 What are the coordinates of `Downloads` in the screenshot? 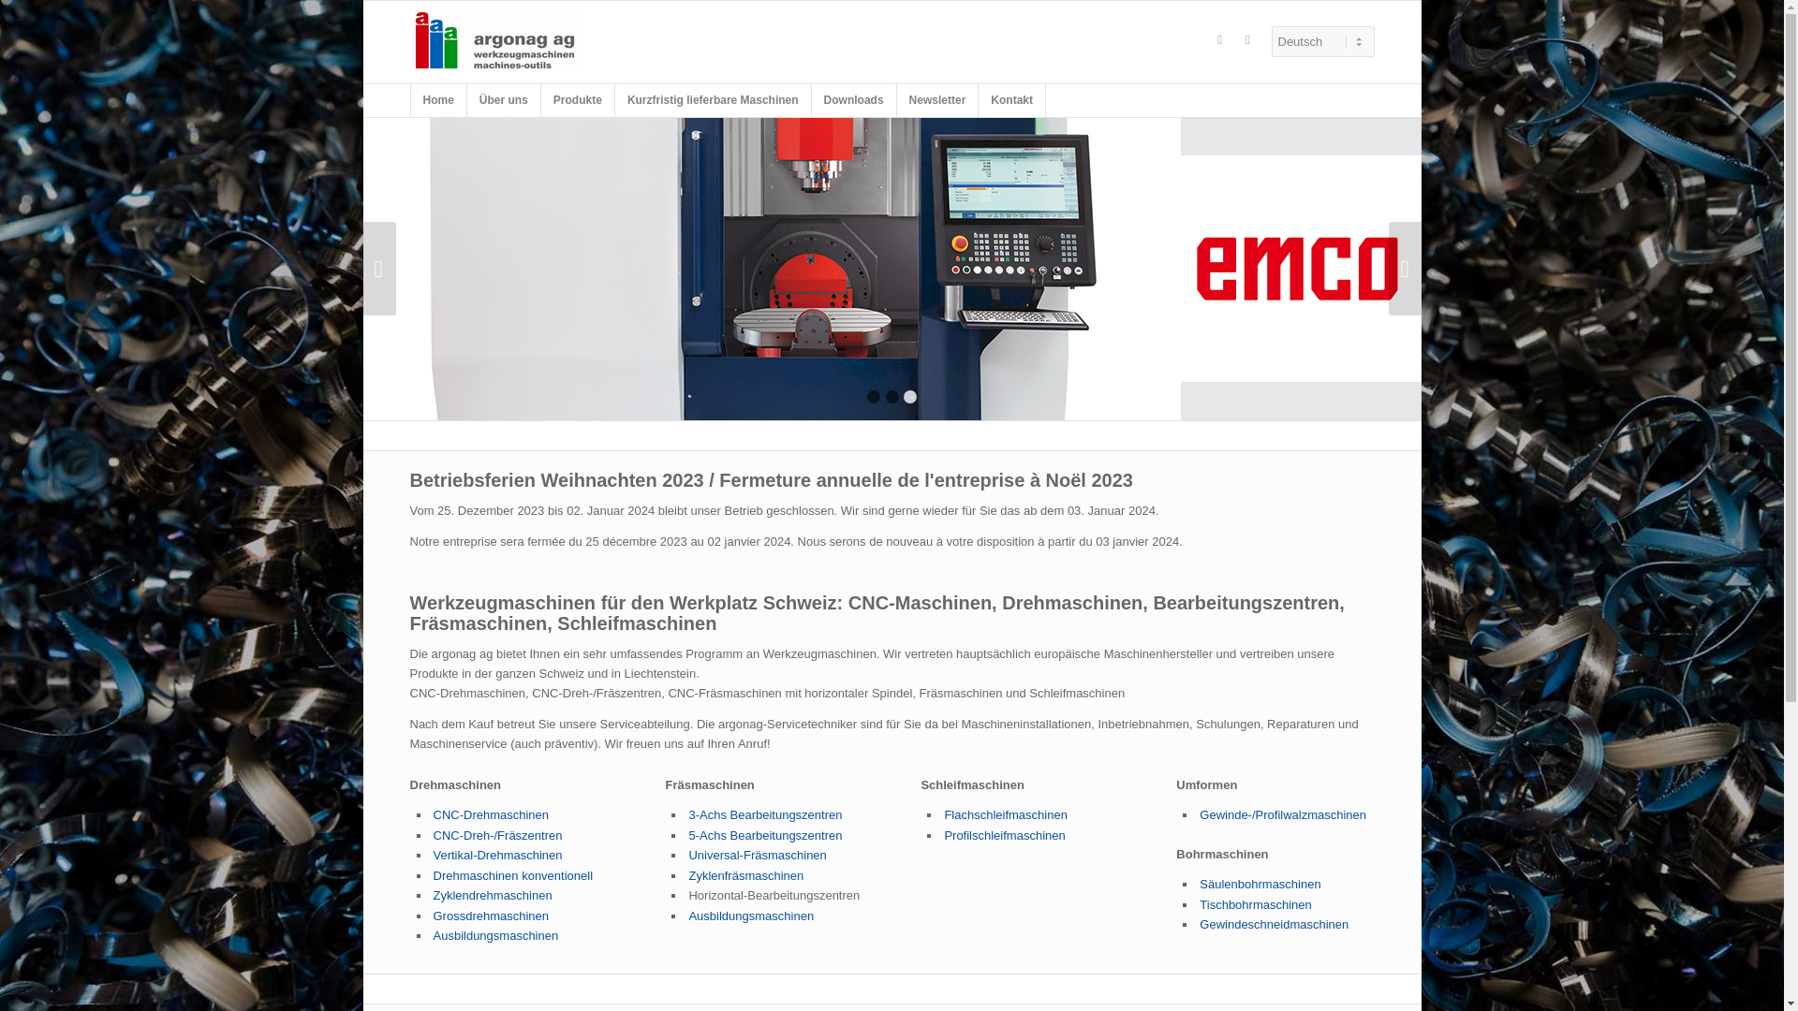 It's located at (854, 101).